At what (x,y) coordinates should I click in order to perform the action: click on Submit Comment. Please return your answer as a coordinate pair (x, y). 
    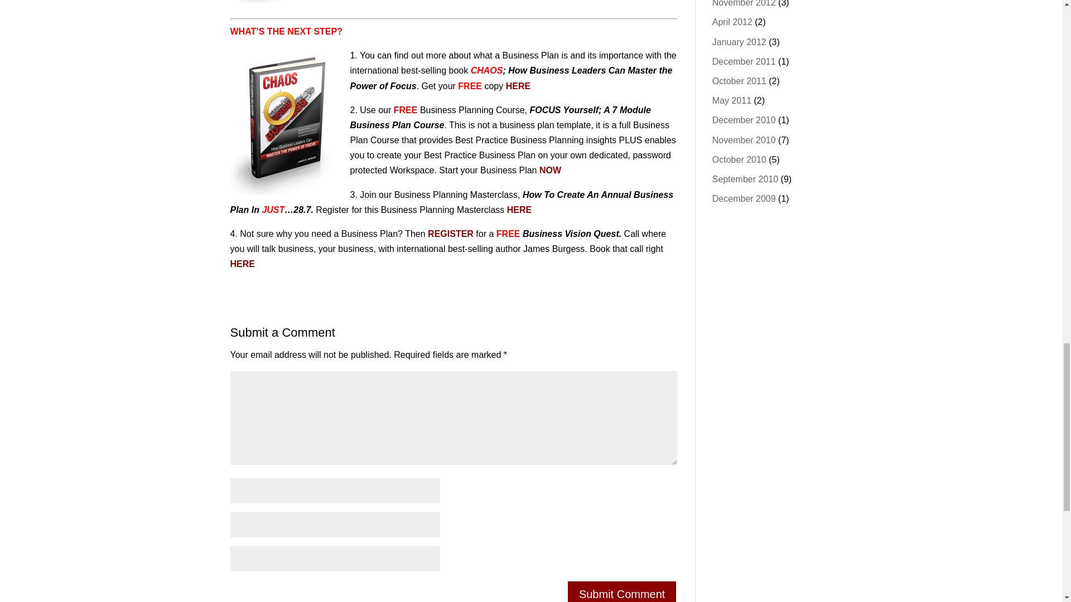
    Looking at the image, I should click on (622, 591).